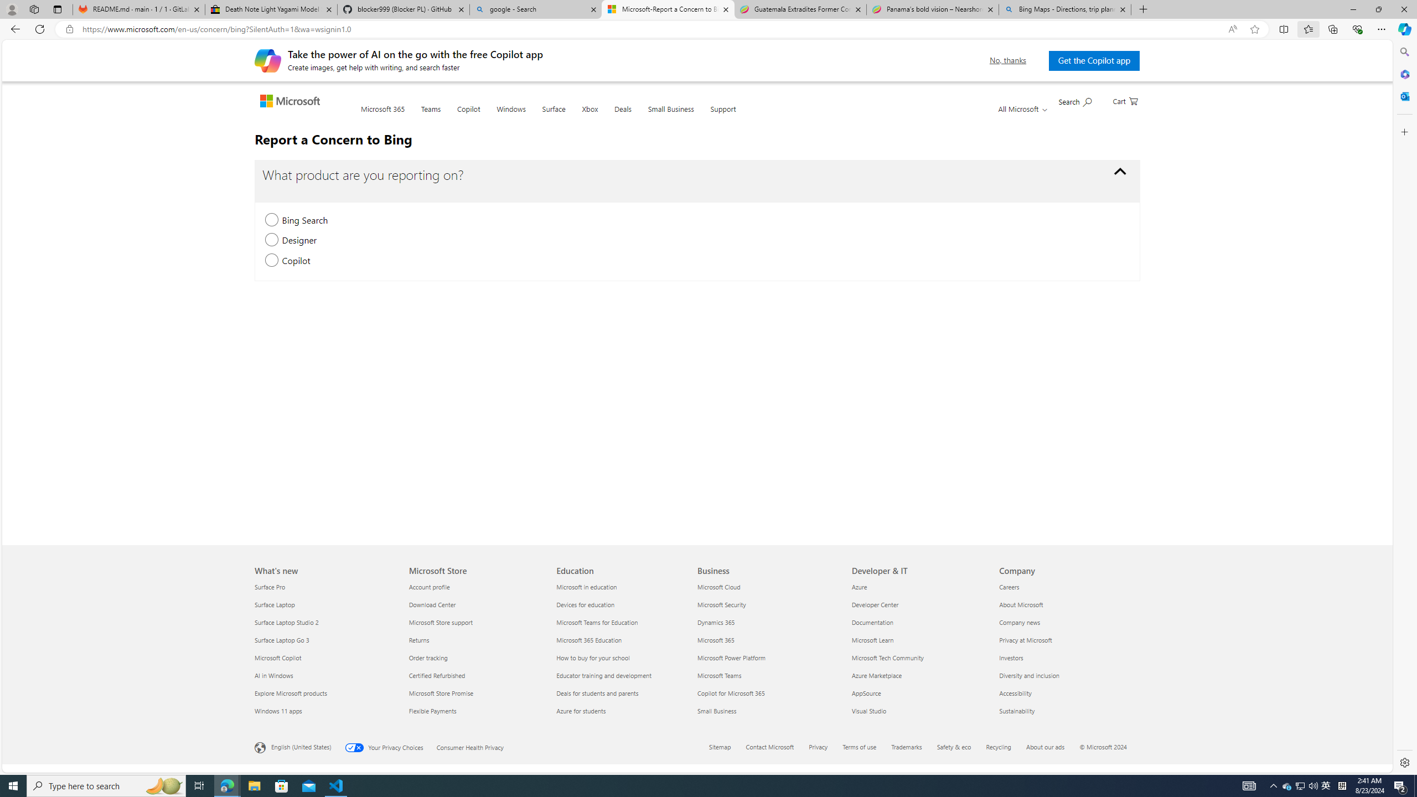  I want to click on How to buy for your school, so click(624, 658).